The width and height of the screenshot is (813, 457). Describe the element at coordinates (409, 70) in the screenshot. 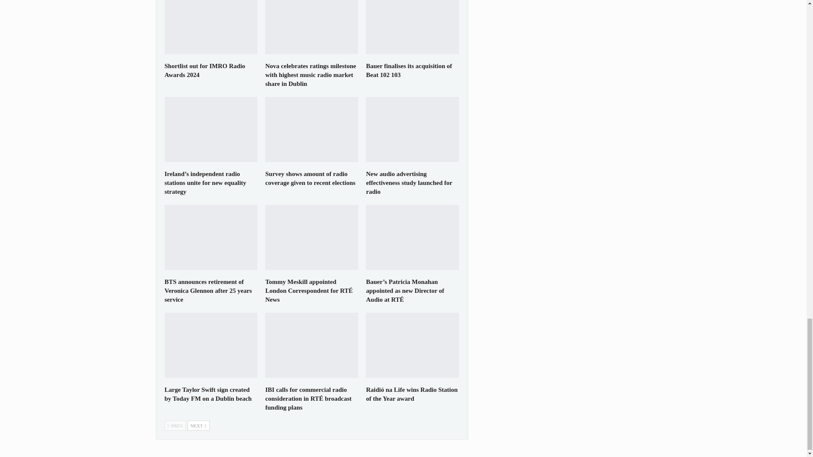

I see `Bauer finalises its acquisition of Beat 102 103` at that location.